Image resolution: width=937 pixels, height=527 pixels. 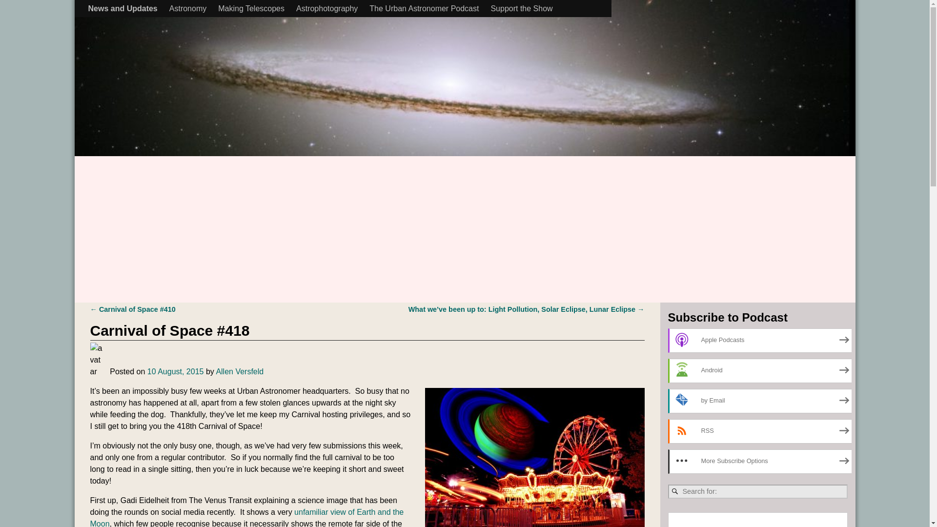 I want to click on Subscribe by Email, so click(x=760, y=401).